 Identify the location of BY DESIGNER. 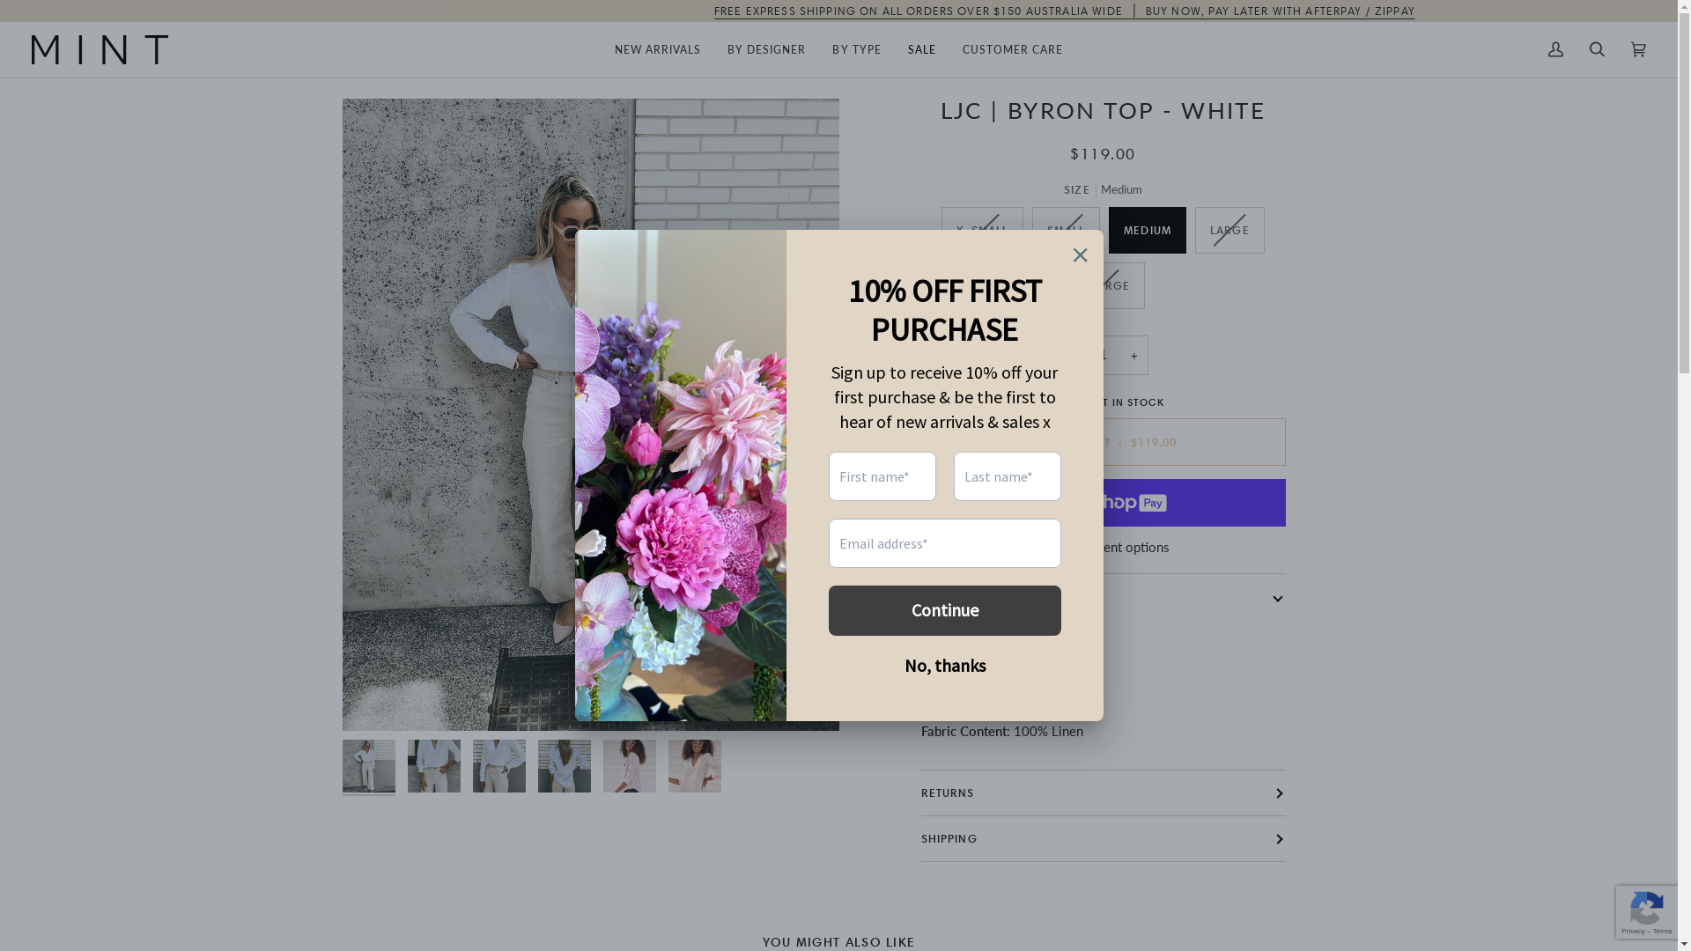
(766, 49).